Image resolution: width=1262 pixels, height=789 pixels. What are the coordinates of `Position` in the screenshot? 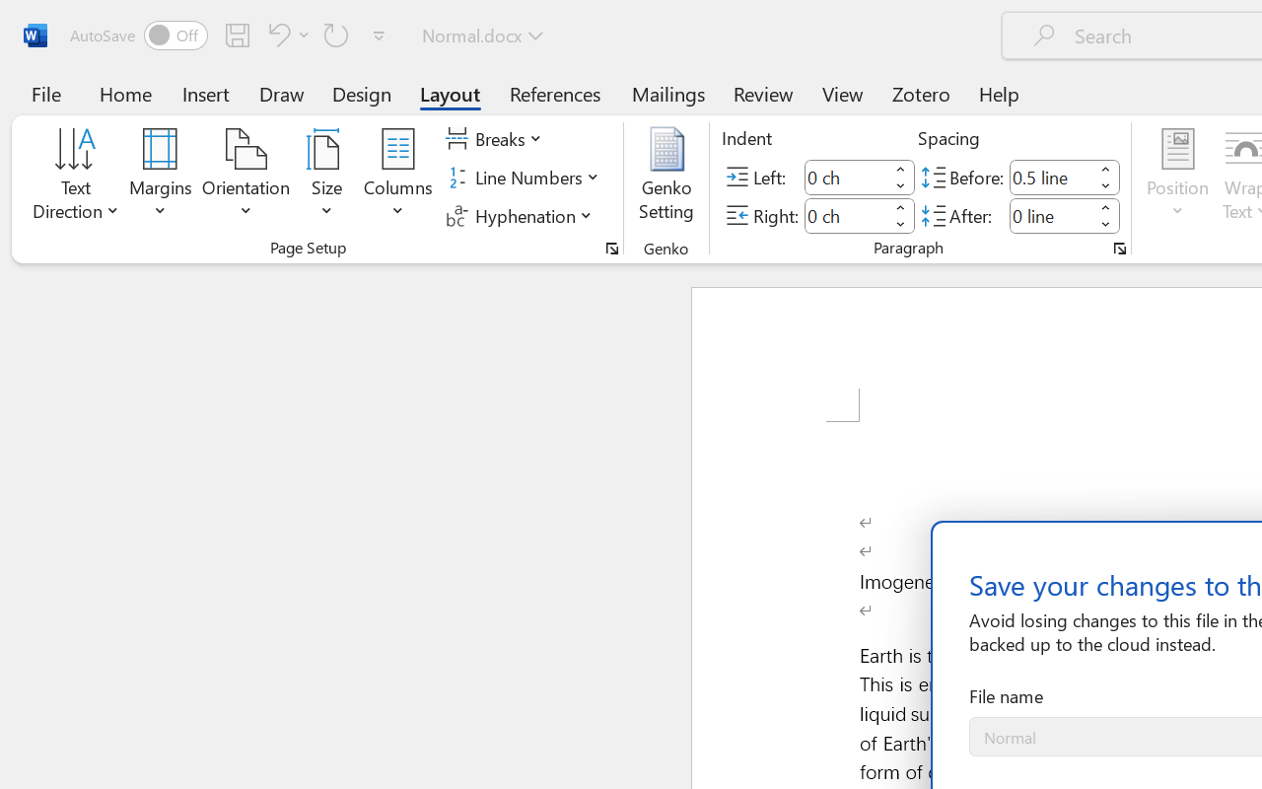 It's located at (1177, 178).